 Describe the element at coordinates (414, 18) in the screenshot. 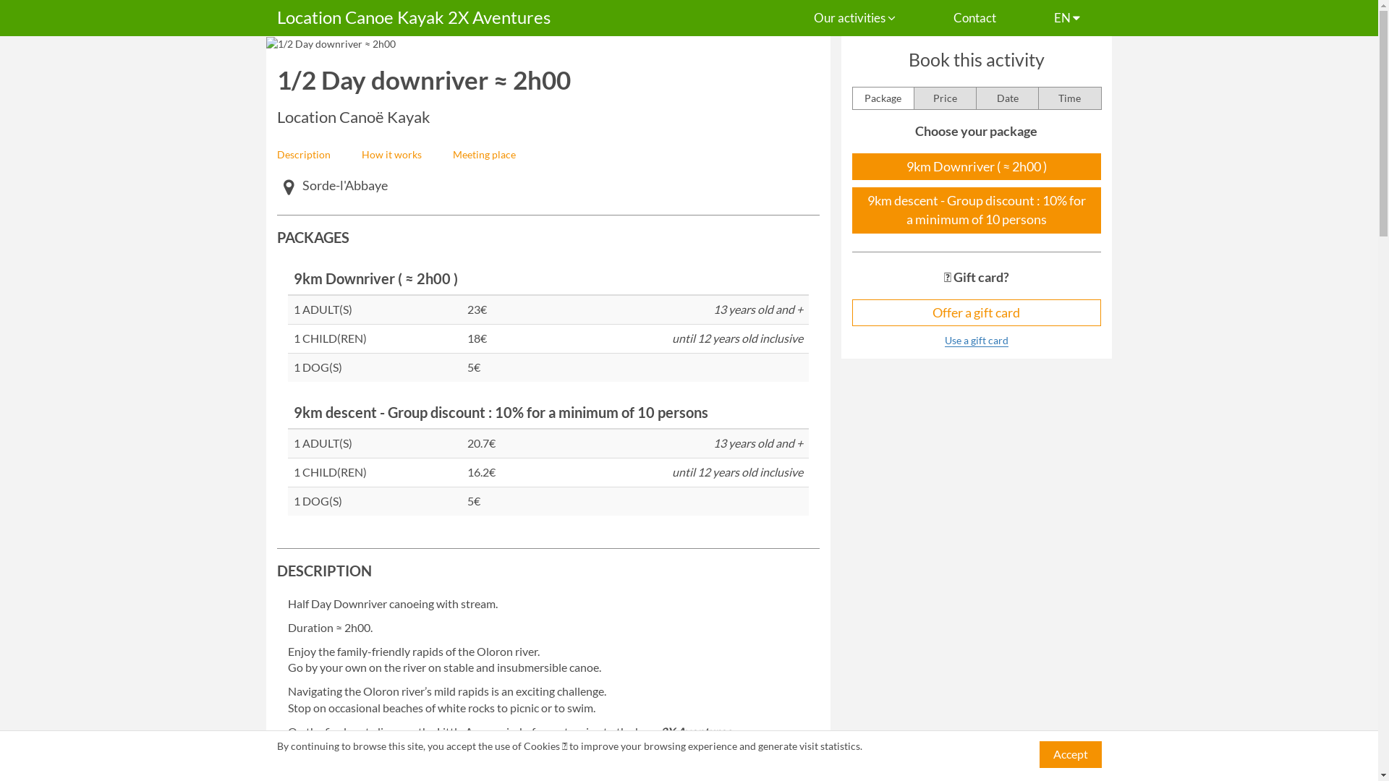

I see `Location Canoe Kayak 2X Aventures` at that location.